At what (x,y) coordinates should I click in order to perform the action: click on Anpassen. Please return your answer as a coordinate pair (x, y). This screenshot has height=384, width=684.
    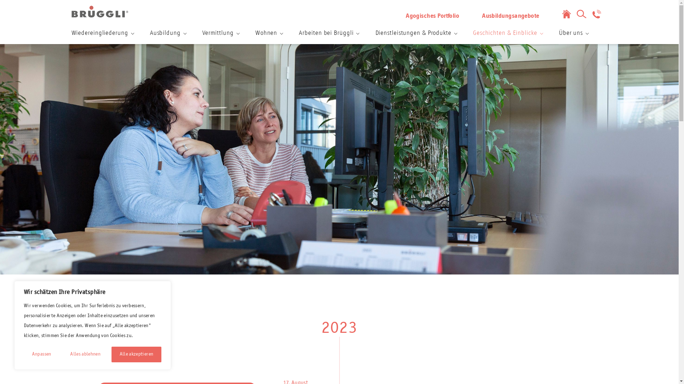
    Looking at the image, I should click on (41, 354).